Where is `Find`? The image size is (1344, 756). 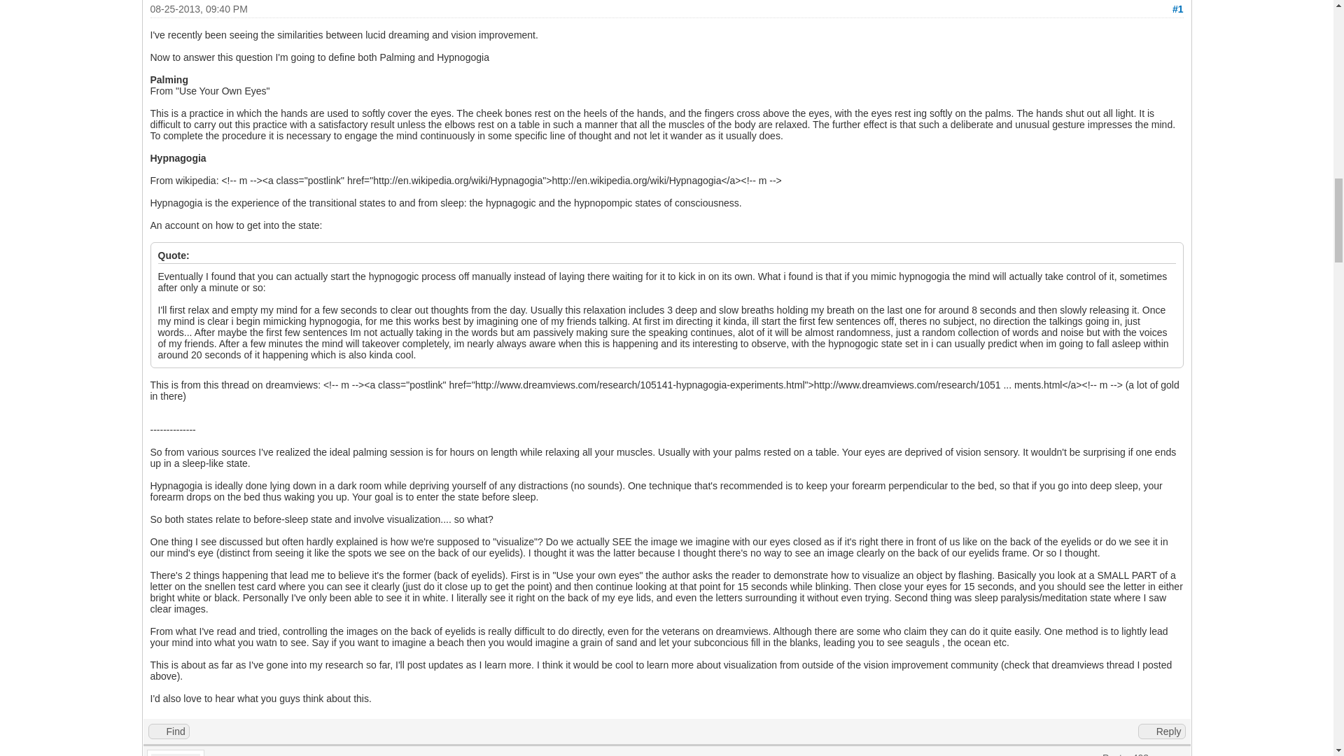
Find is located at coordinates (168, 731).